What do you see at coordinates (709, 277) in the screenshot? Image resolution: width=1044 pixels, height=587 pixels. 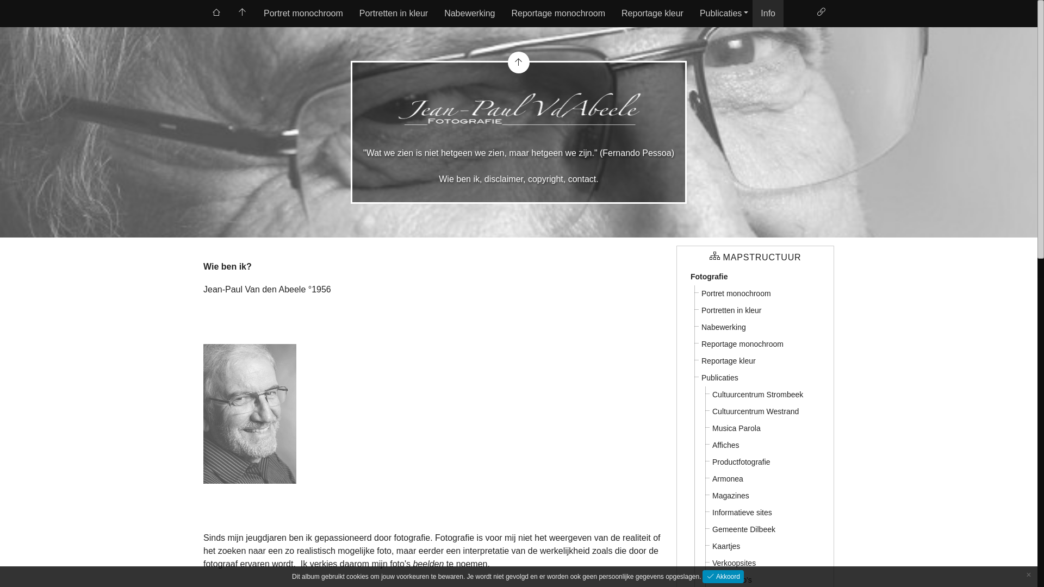 I see `Fotografie` at bounding box center [709, 277].